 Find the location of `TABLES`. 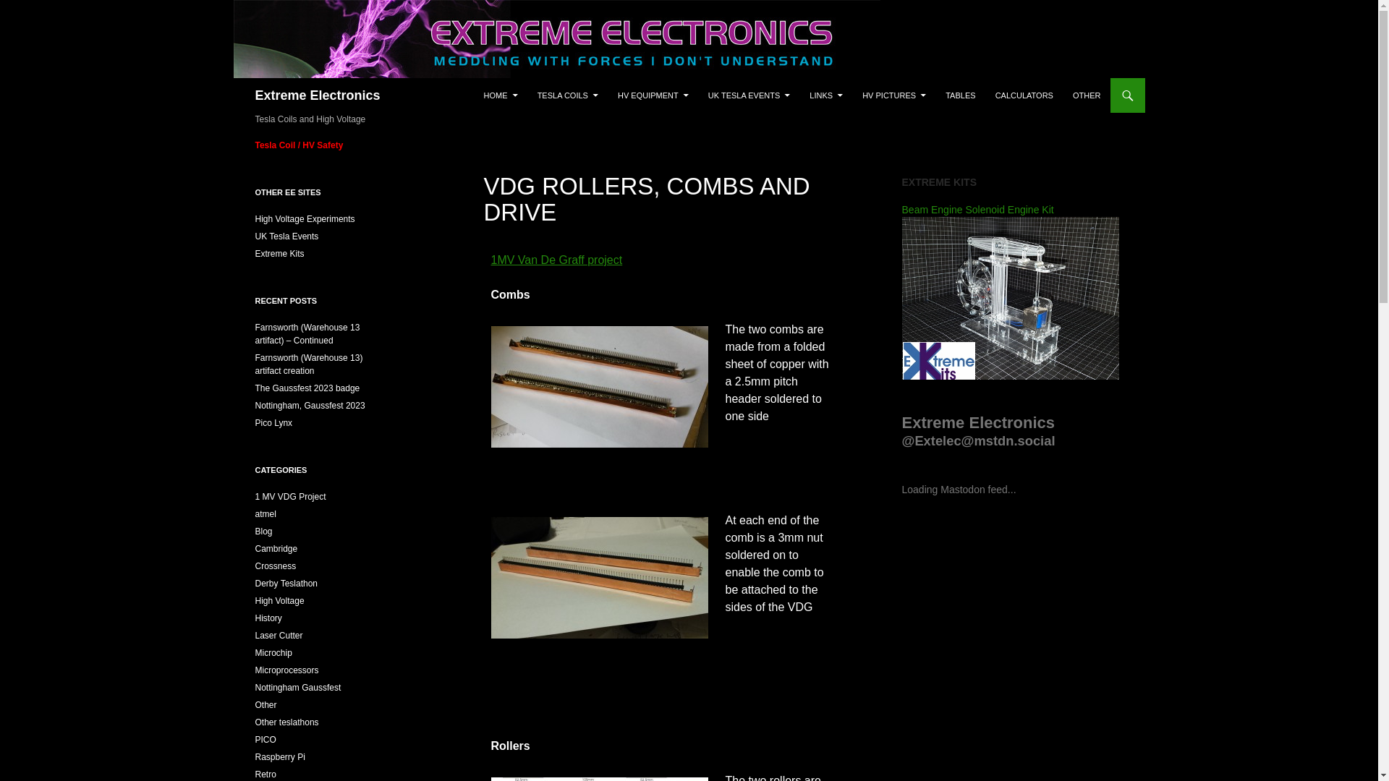

TABLES is located at coordinates (959, 95).